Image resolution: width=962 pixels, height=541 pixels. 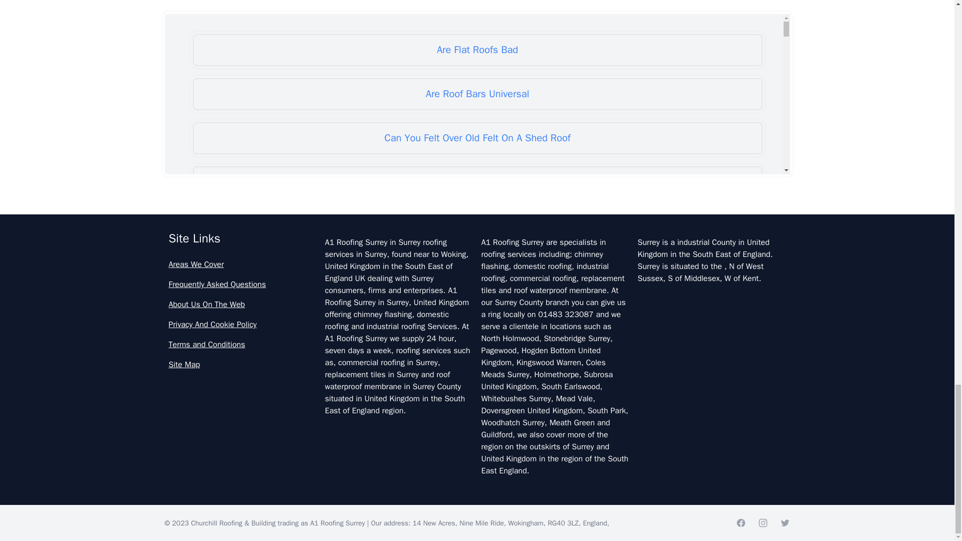 What do you see at coordinates (477, 226) in the screenshot?
I see `Can You Paint Roof Tiles` at bounding box center [477, 226].